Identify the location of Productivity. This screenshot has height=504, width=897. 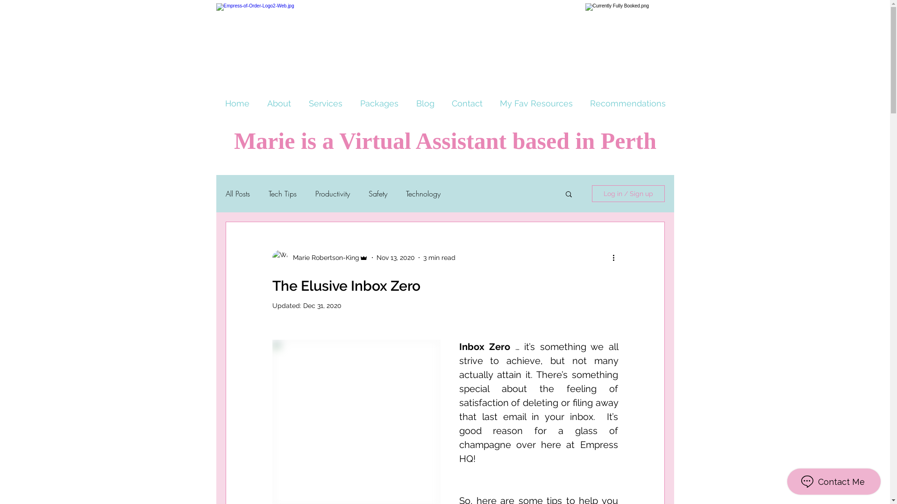
(332, 194).